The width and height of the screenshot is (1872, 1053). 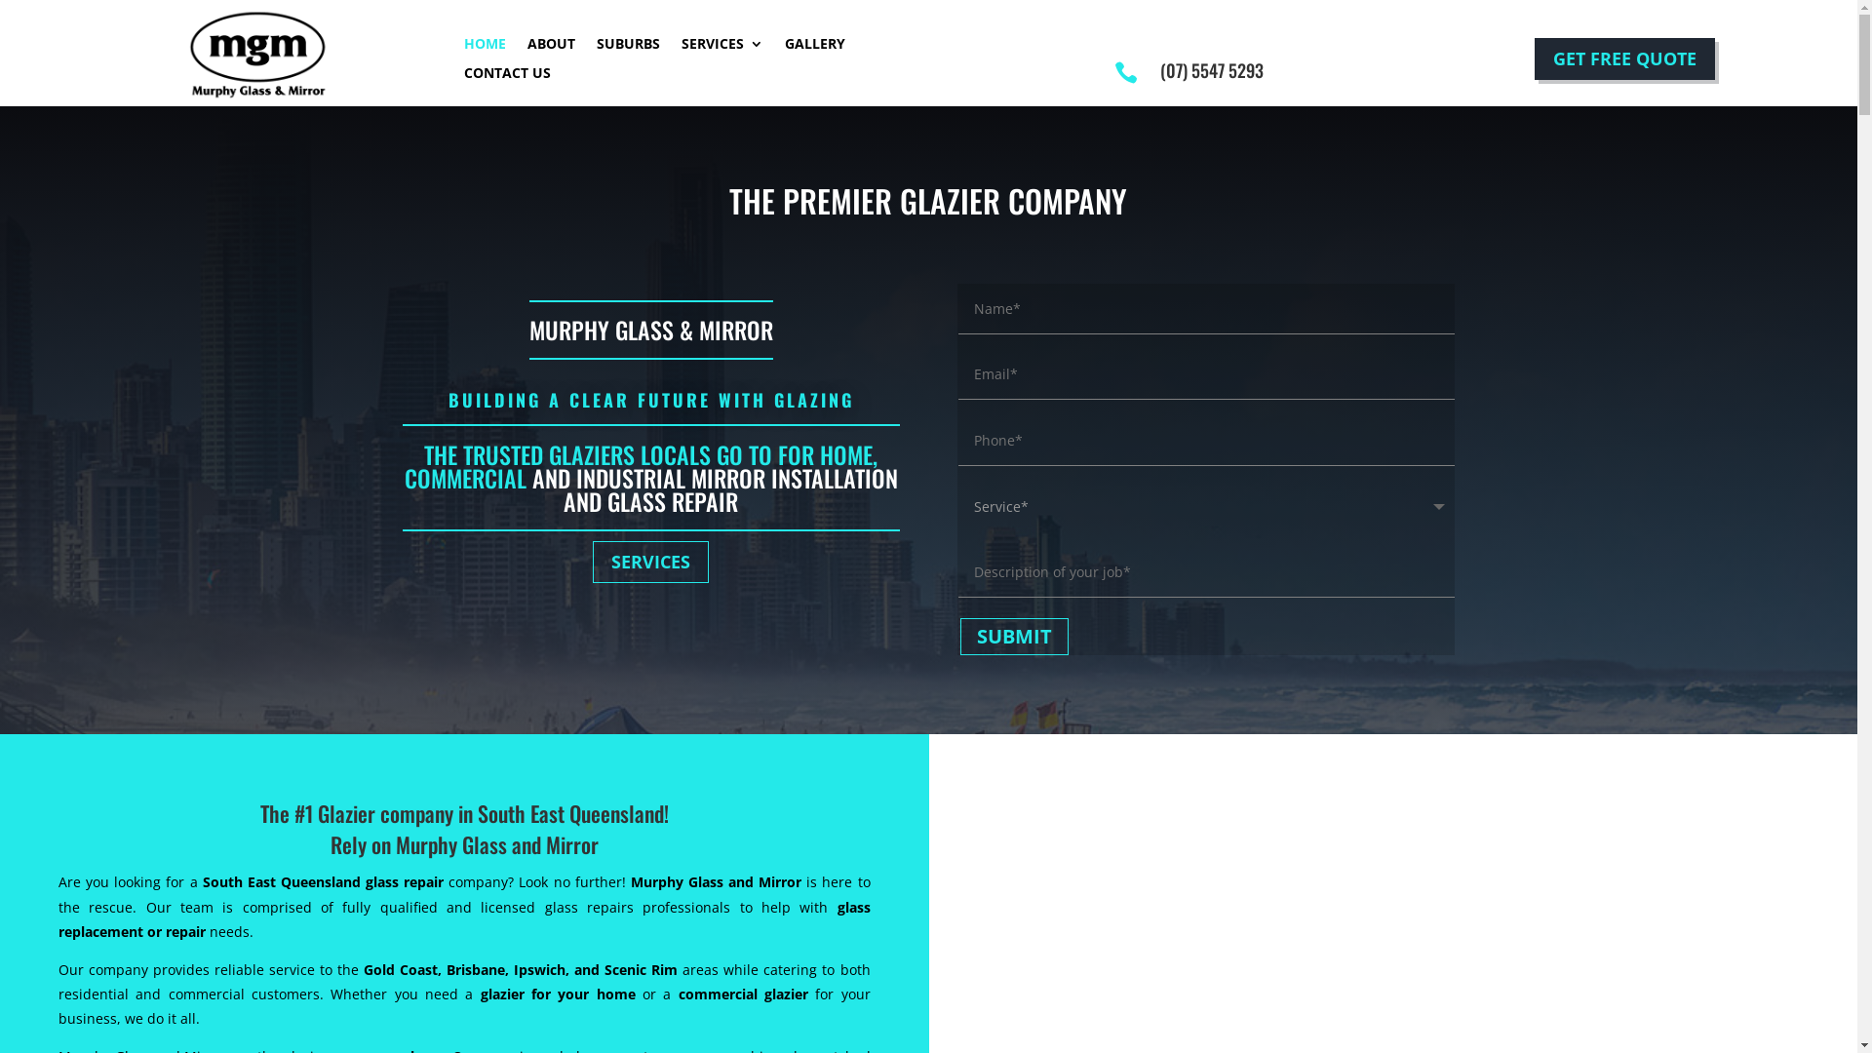 I want to click on HOME, so click(x=486, y=48).